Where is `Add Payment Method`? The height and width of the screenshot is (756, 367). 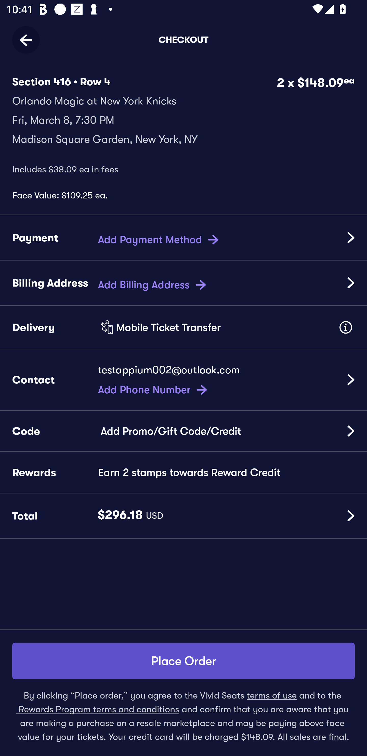
Add Payment Method is located at coordinates (160, 237).